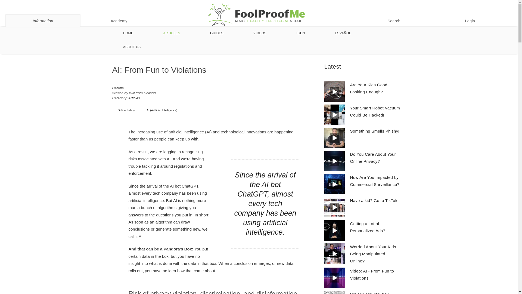 The width and height of the screenshot is (522, 294). What do you see at coordinates (134, 98) in the screenshot?
I see `Articles` at bounding box center [134, 98].